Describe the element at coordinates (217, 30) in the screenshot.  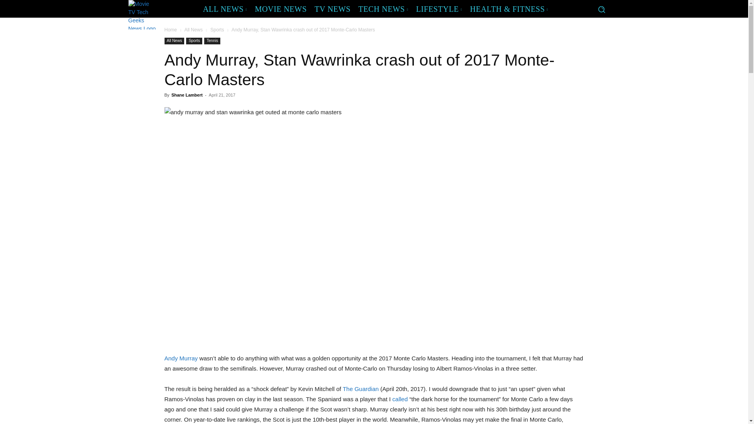
I see `Sports` at that location.